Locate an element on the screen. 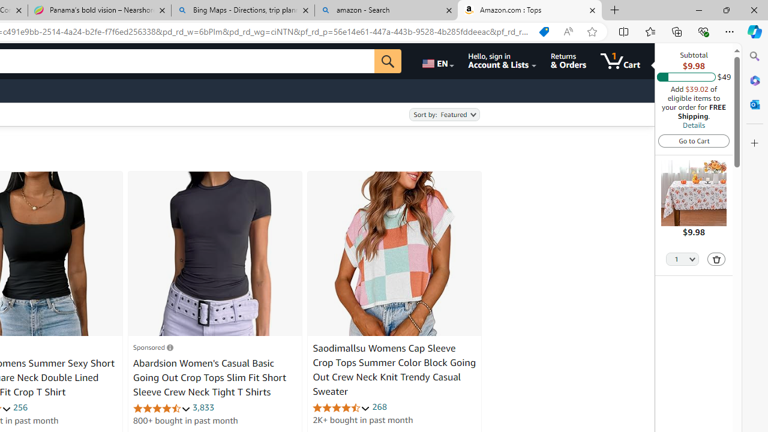 This screenshot has width=768, height=432. Choose a language for shopping. is located at coordinates (437, 61).